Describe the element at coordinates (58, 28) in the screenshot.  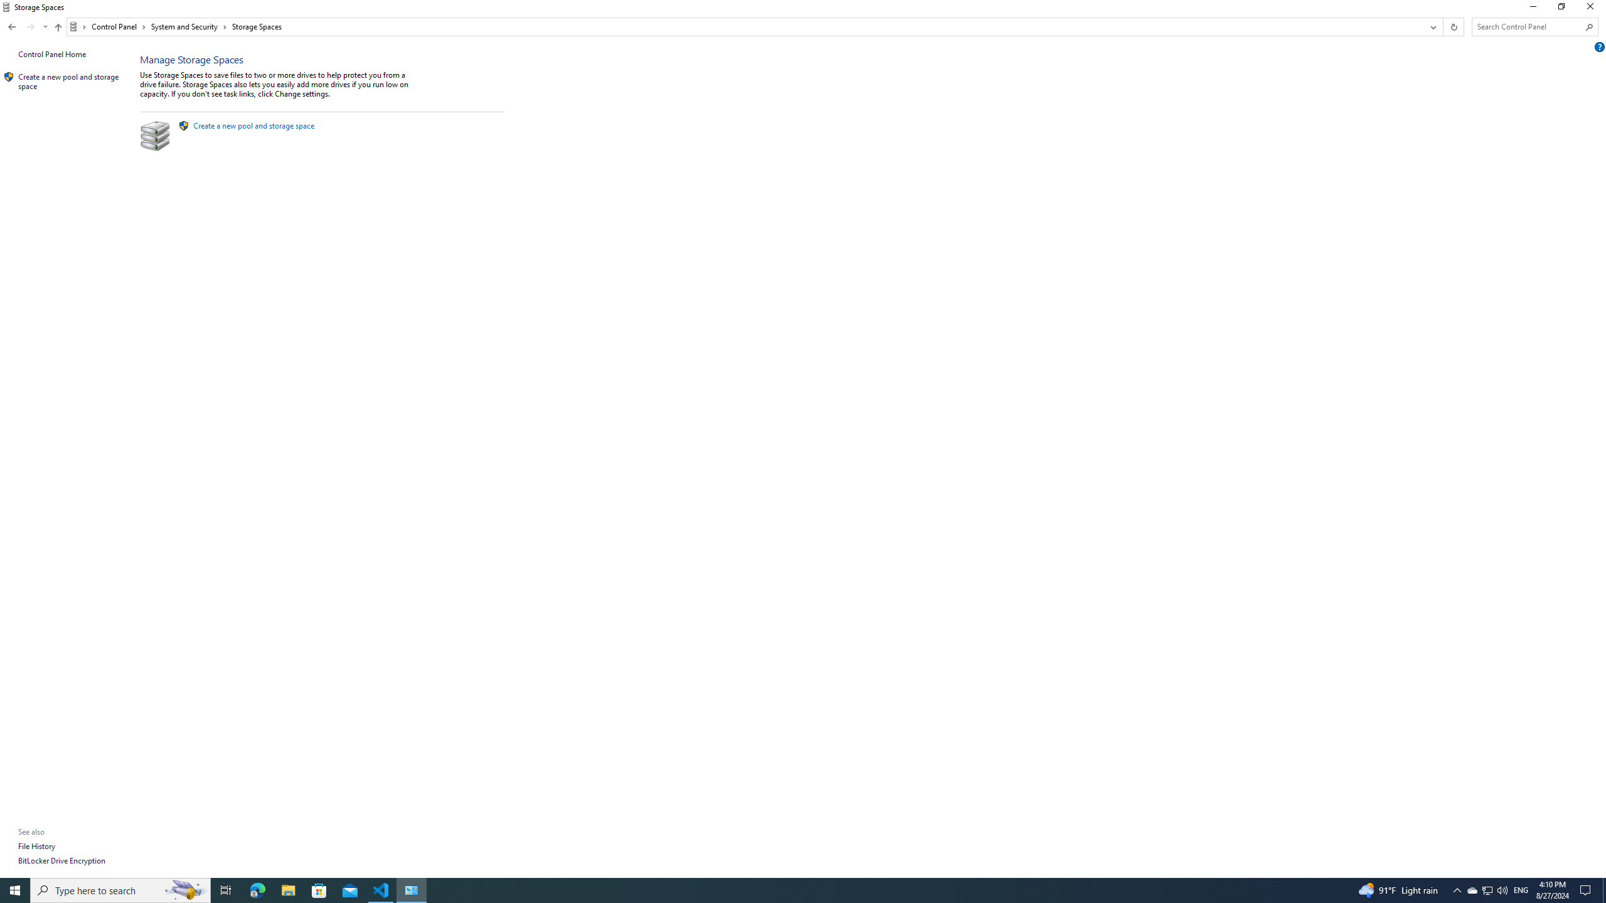
I see `Up to "System and Security" (Alt + Up Arrow)` at that location.